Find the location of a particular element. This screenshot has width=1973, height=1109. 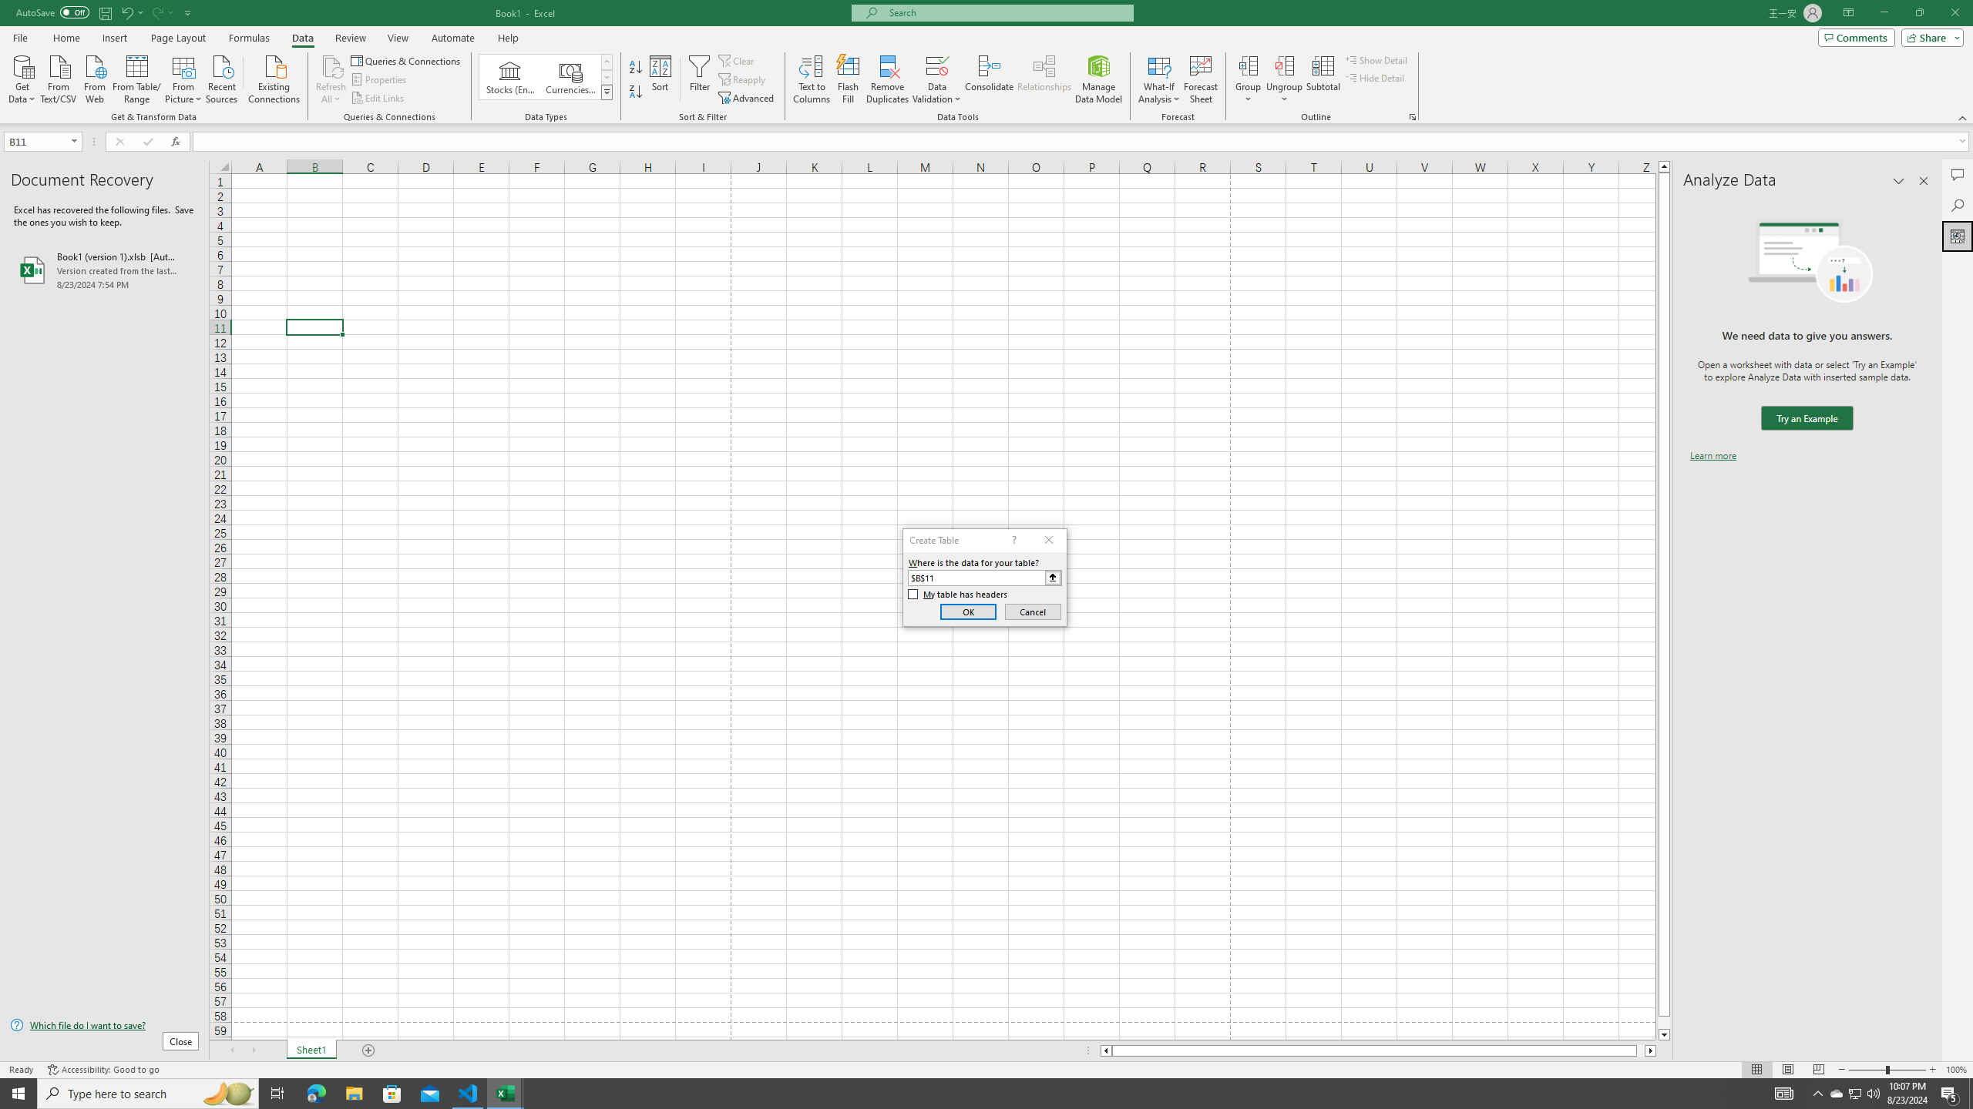

Learn more is located at coordinates (1713, 456).